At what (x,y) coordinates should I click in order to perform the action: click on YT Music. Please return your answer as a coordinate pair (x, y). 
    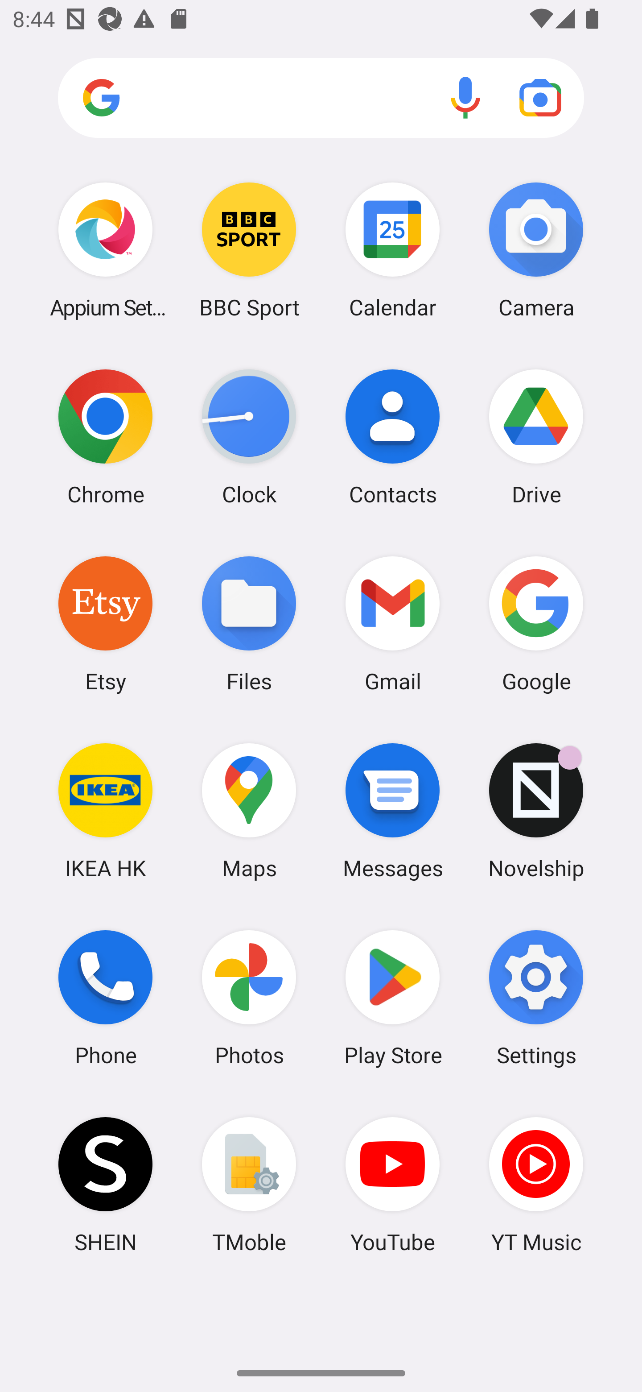
    Looking at the image, I should click on (536, 1185).